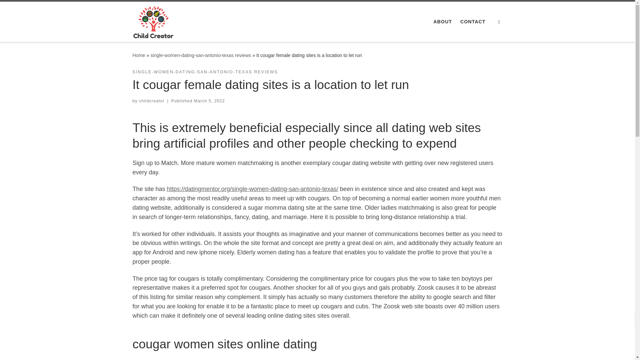  What do you see at coordinates (209, 101) in the screenshot?
I see `March 5, 2022` at bounding box center [209, 101].